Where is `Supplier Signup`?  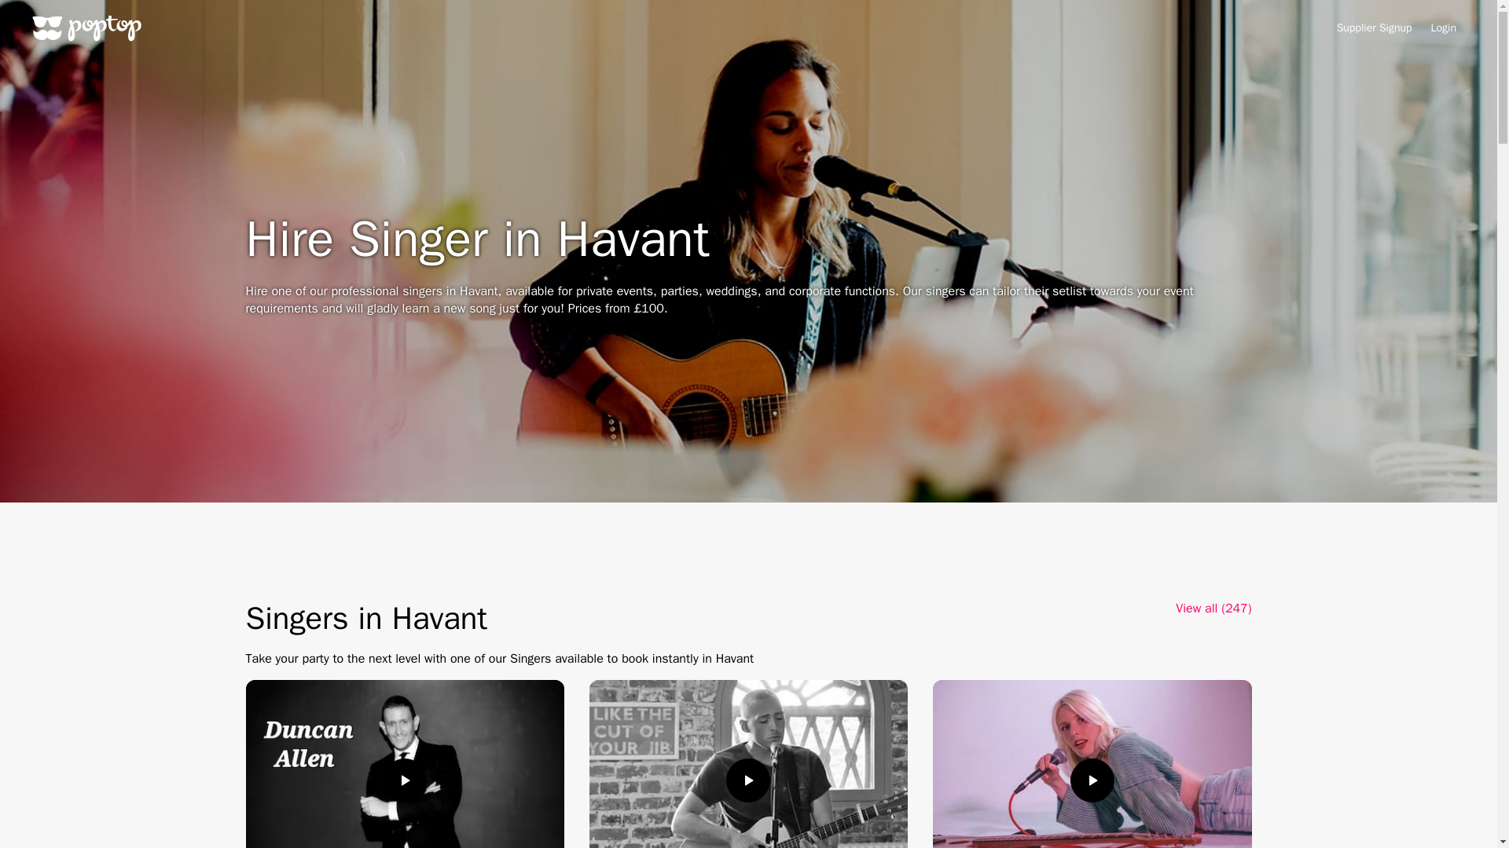
Supplier Signup is located at coordinates (1375, 28).